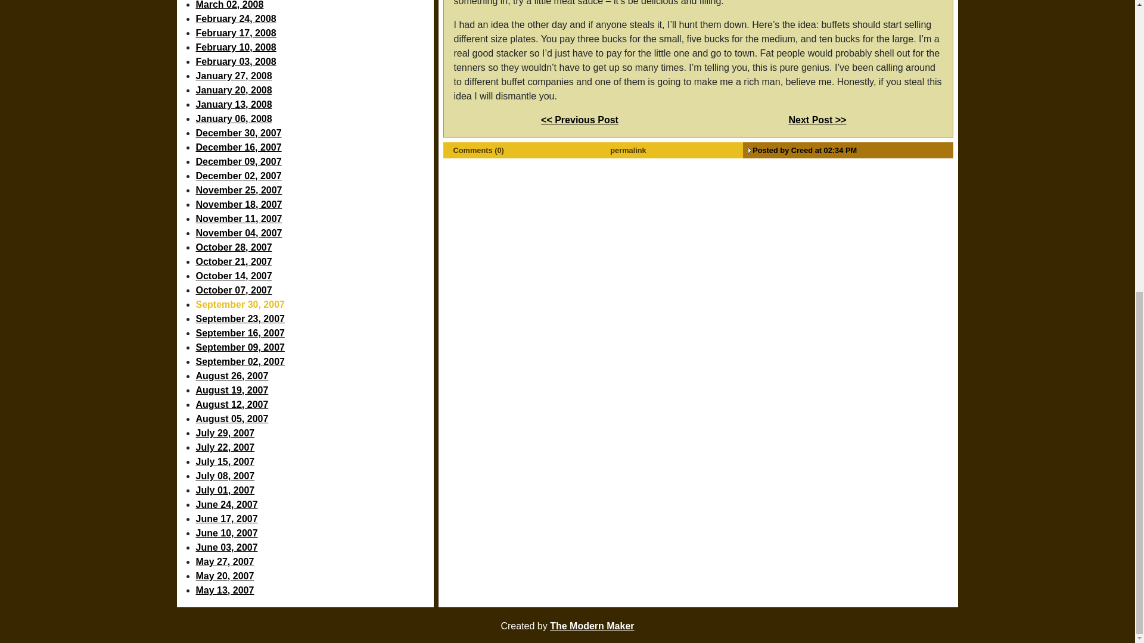  I want to click on February 17, 2008, so click(315, 33).